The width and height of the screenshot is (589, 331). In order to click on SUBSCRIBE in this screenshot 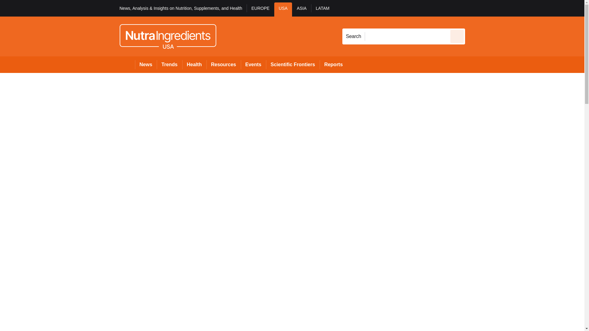, I will do `click(551, 8)`.